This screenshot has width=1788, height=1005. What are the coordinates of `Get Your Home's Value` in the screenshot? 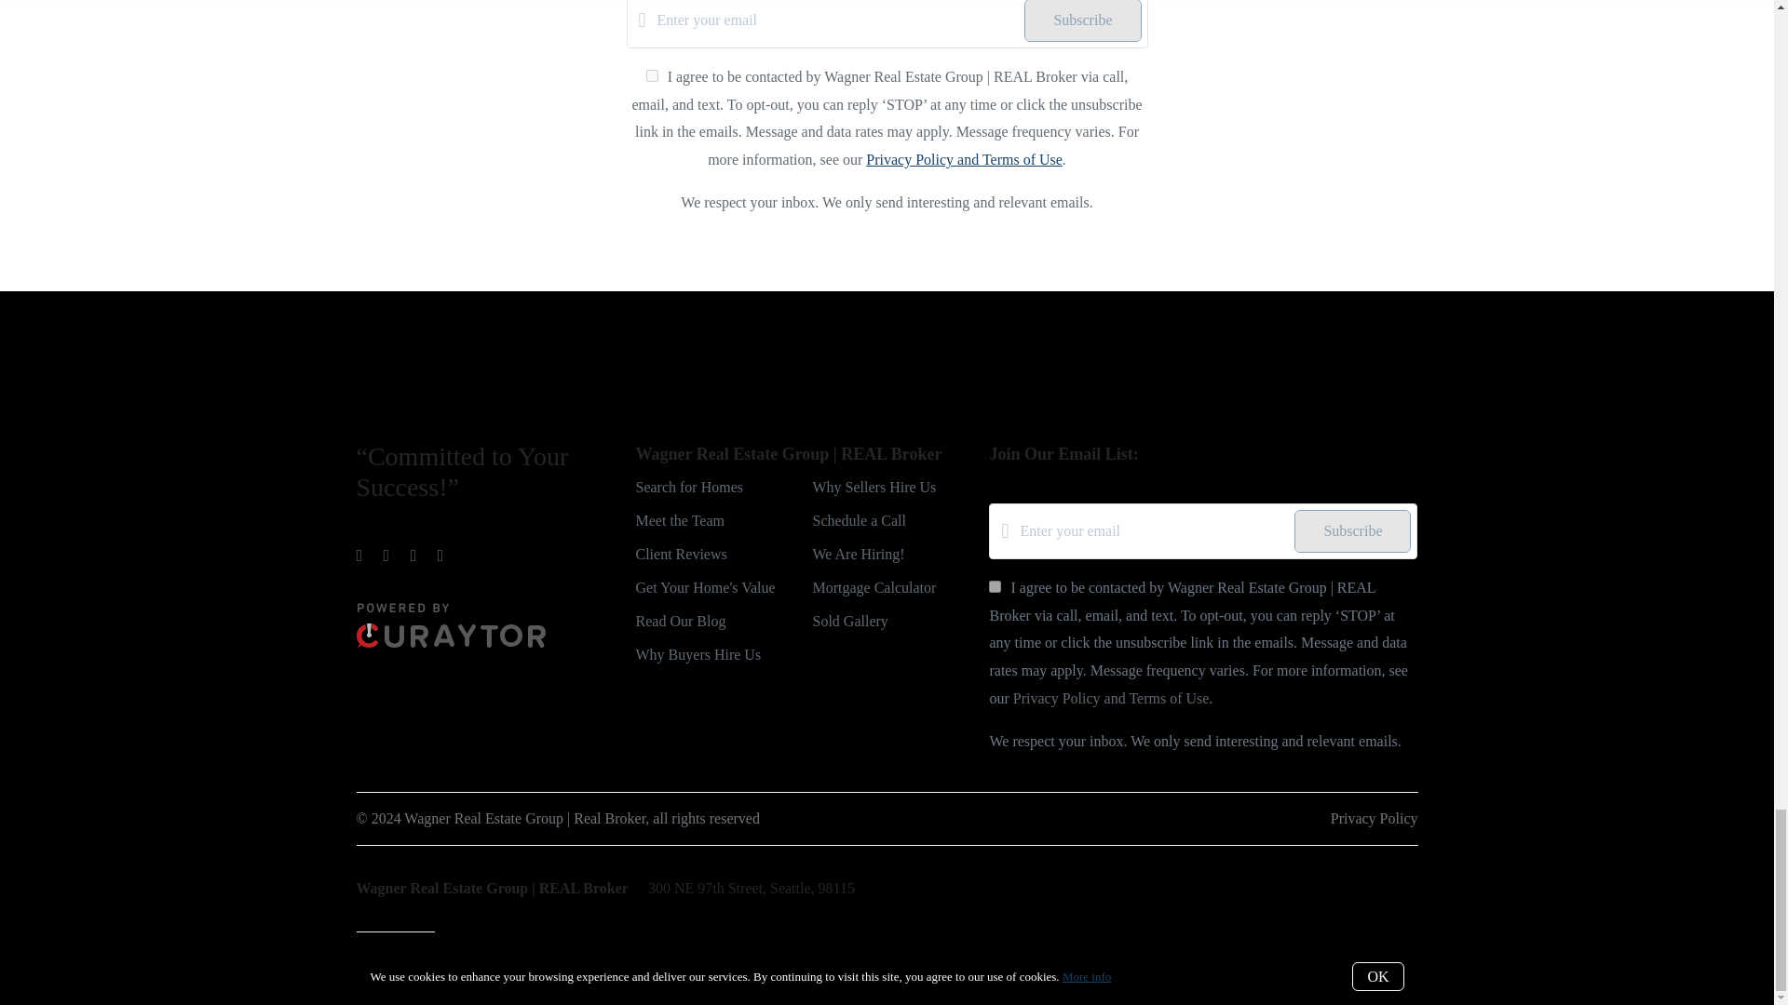 It's located at (704, 588).